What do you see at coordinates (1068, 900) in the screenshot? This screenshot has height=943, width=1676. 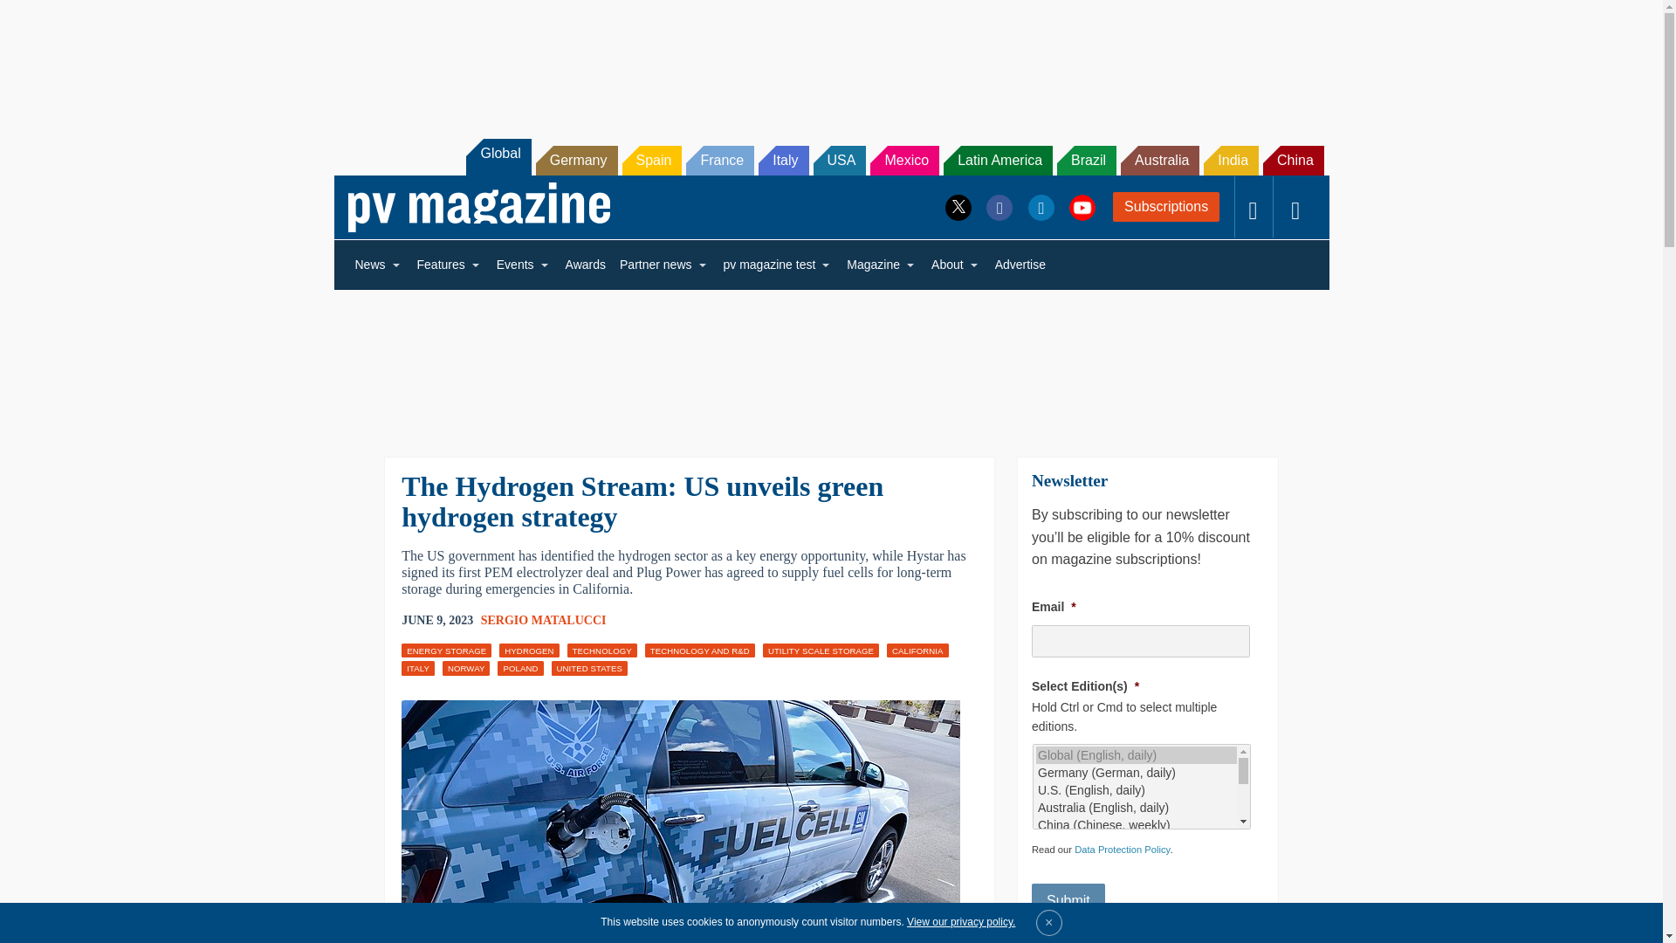 I see `Submit` at bounding box center [1068, 900].